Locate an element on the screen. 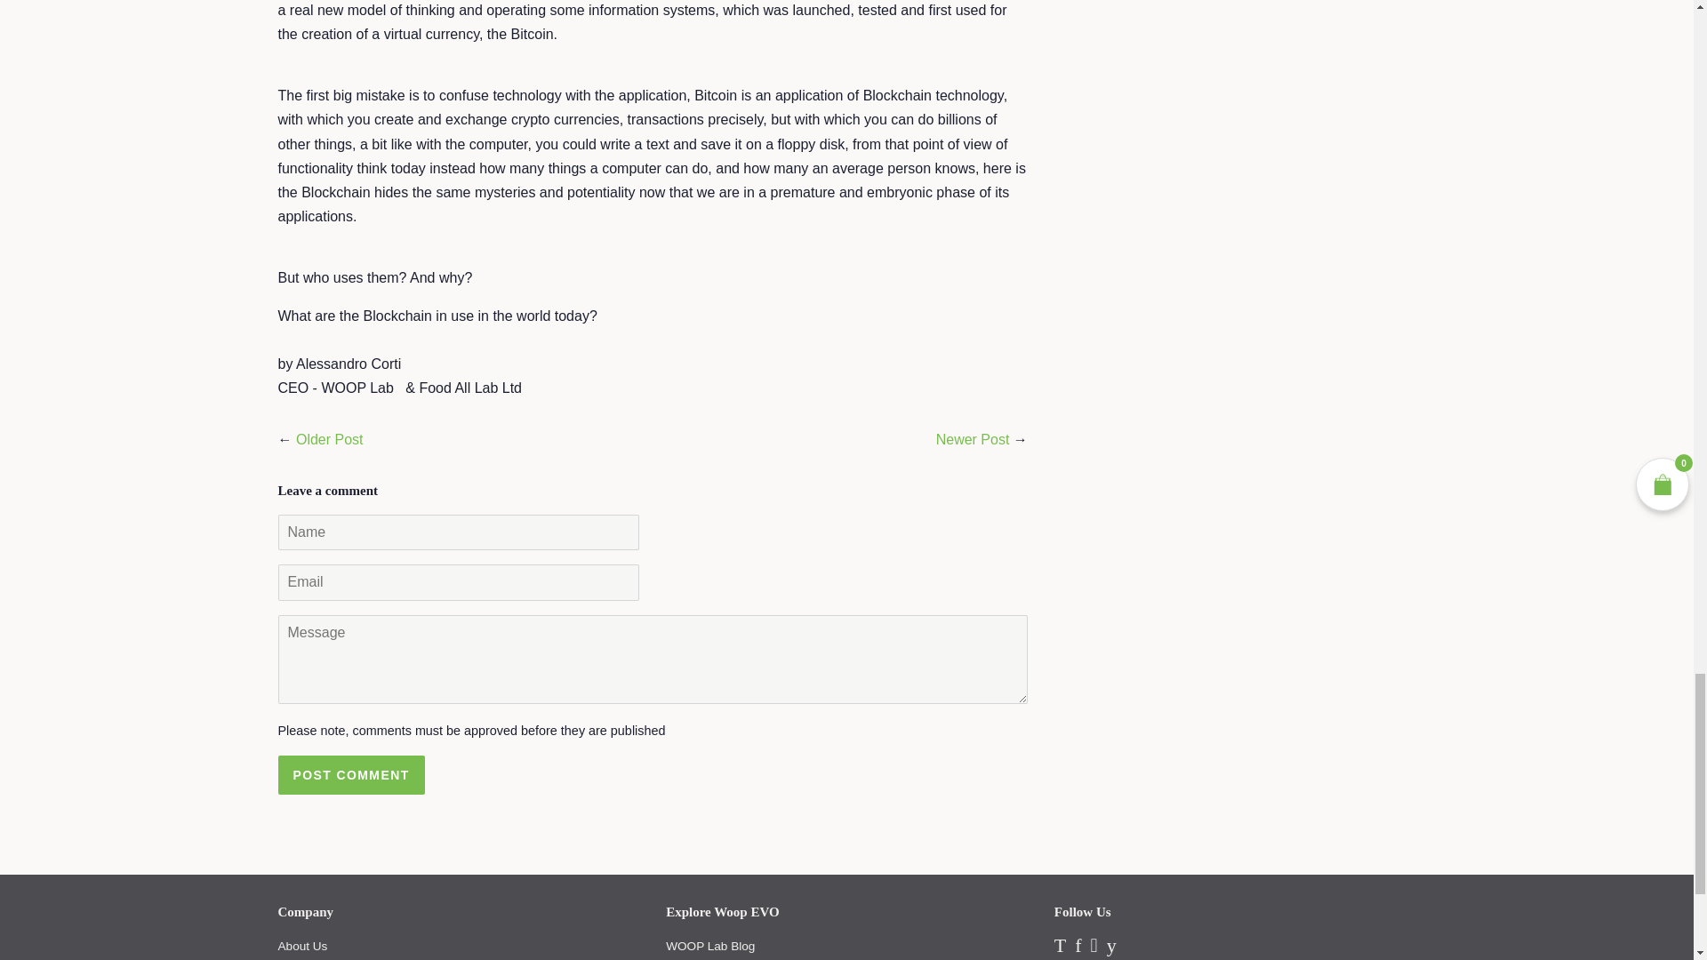 This screenshot has width=1707, height=960. Newer Post is located at coordinates (973, 439).